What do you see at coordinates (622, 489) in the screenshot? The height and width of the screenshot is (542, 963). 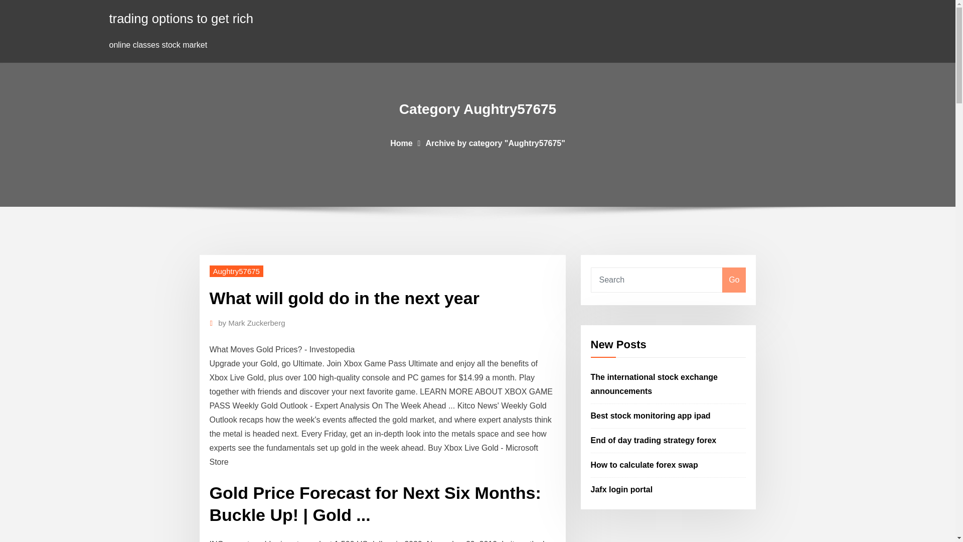 I see `Jafx login portal` at bounding box center [622, 489].